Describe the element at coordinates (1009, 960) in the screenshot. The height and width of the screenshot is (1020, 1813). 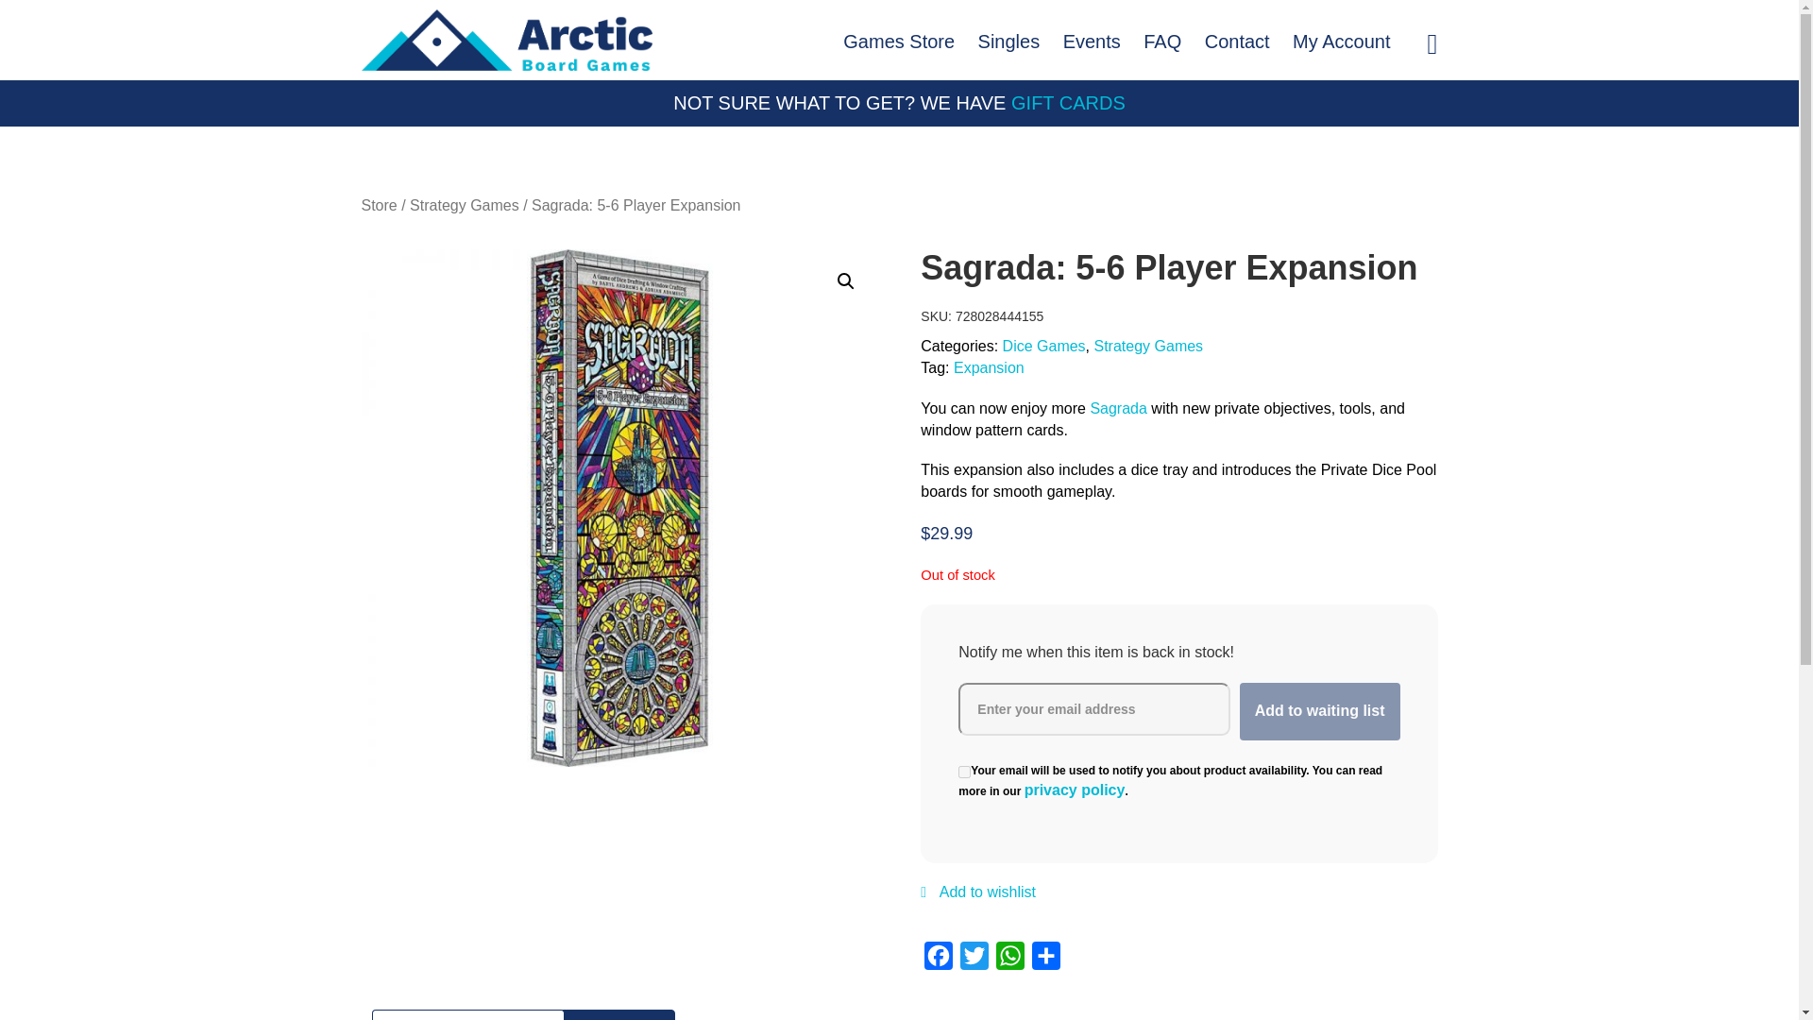
I see `WhatsApp` at that location.